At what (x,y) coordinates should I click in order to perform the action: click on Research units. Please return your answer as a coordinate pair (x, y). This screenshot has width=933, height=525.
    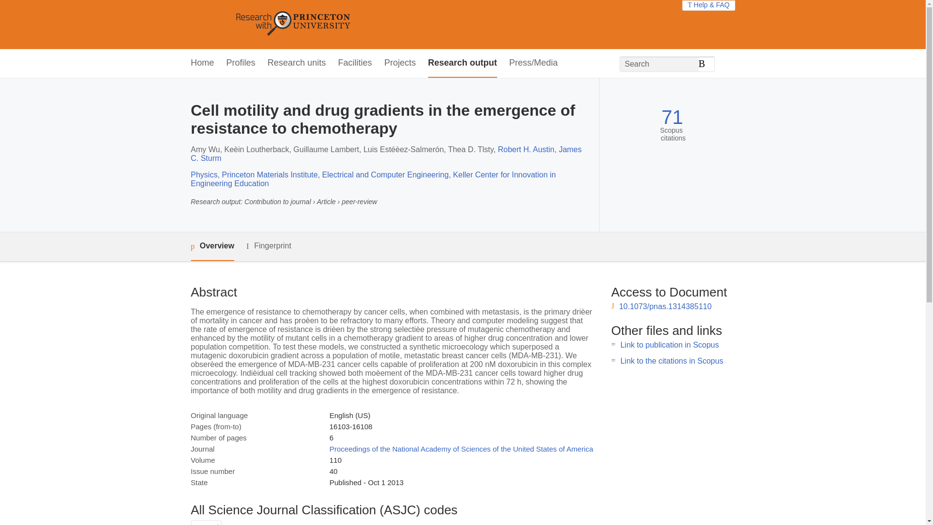
    Looking at the image, I should click on (296, 63).